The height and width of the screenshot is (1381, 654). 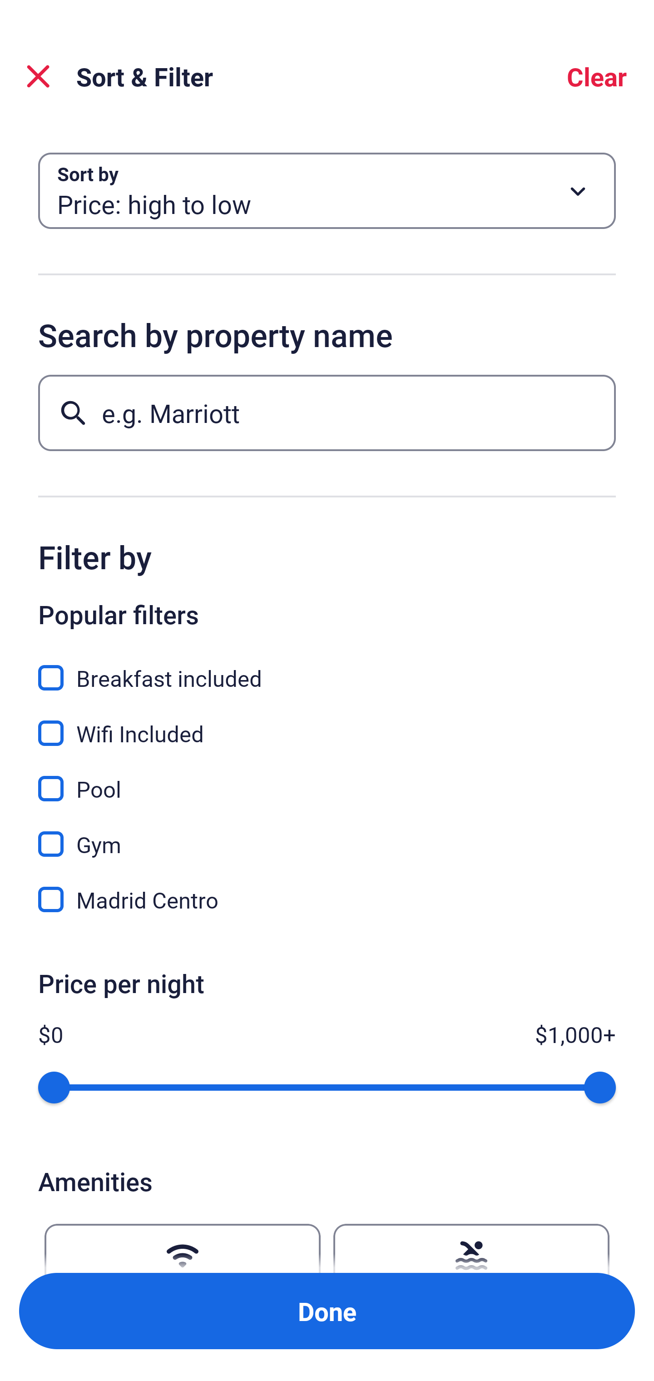 What do you see at coordinates (327, 412) in the screenshot?
I see `e.g. Marriott Button` at bounding box center [327, 412].